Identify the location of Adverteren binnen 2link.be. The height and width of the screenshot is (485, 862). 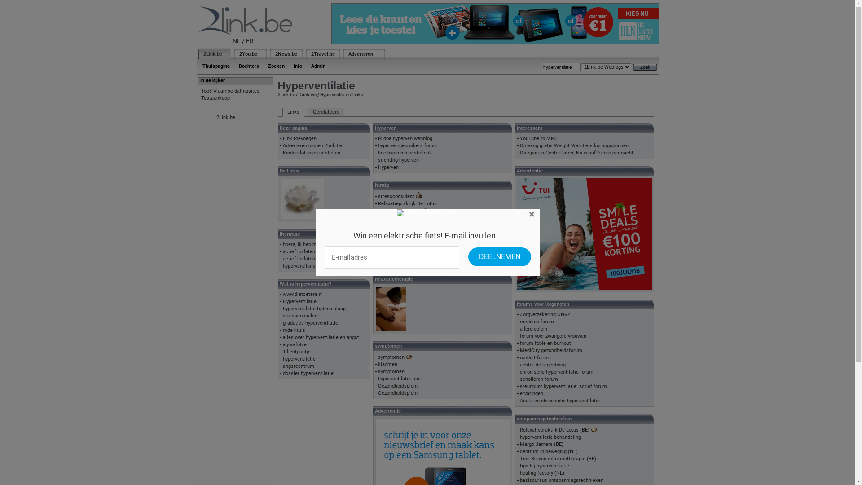
(312, 145).